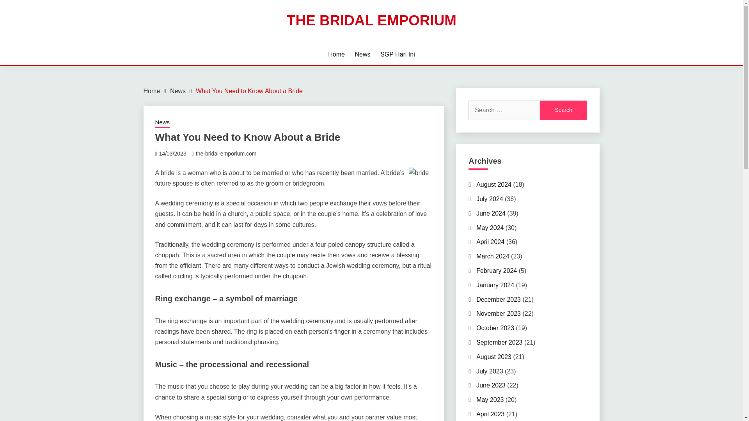 The width and height of the screenshot is (749, 421). Describe the element at coordinates (494, 357) in the screenshot. I see `August 2023` at that location.